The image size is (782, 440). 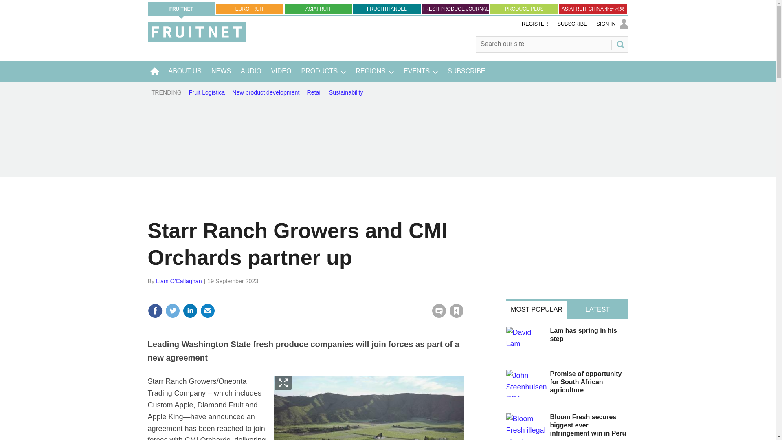 What do you see at coordinates (619, 44) in the screenshot?
I see `SEARCH` at bounding box center [619, 44].